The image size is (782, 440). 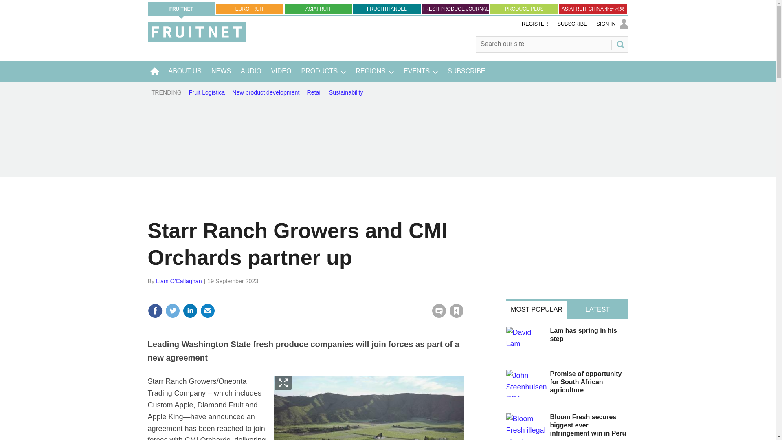 What do you see at coordinates (619, 44) in the screenshot?
I see `SEARCH` at bounding box center [619, 44].